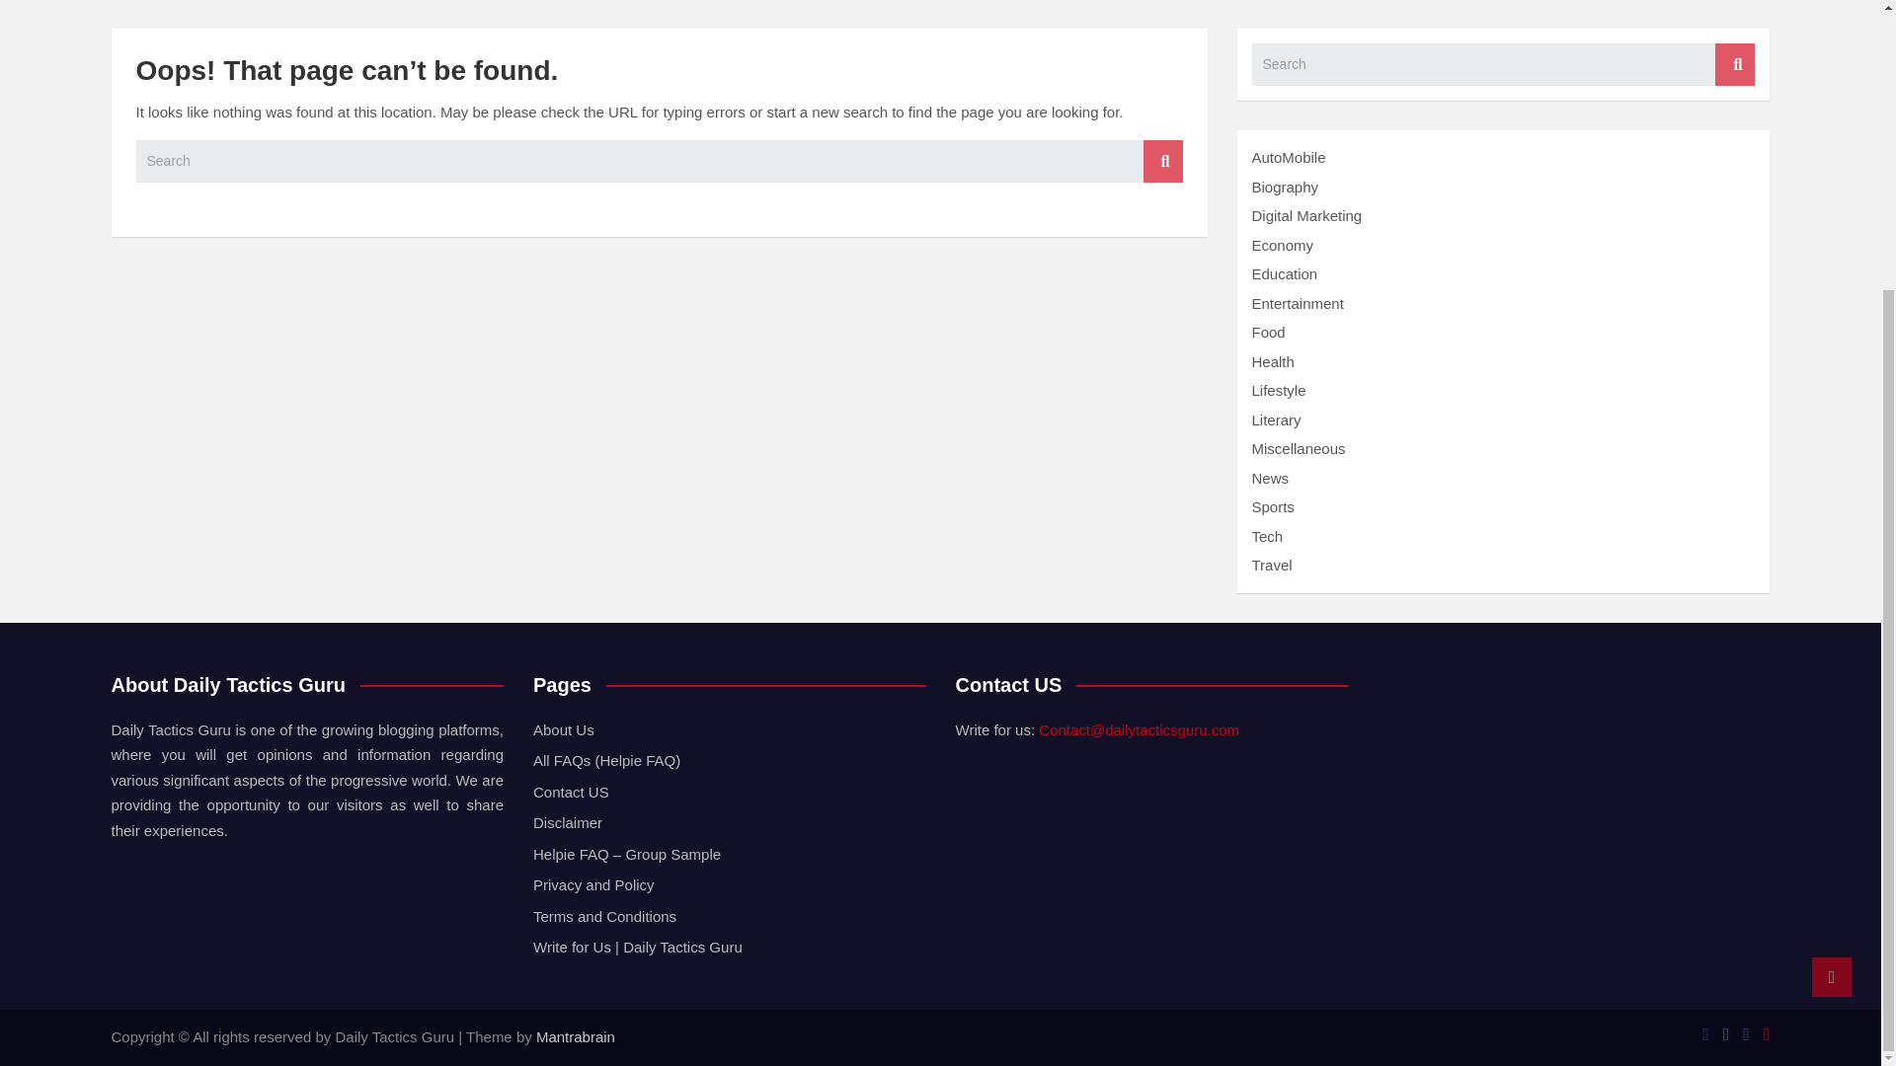  What do you see at coordinates (1284, 273) in the screenshot?
I see `Education` at bounding box center [1284, 273].